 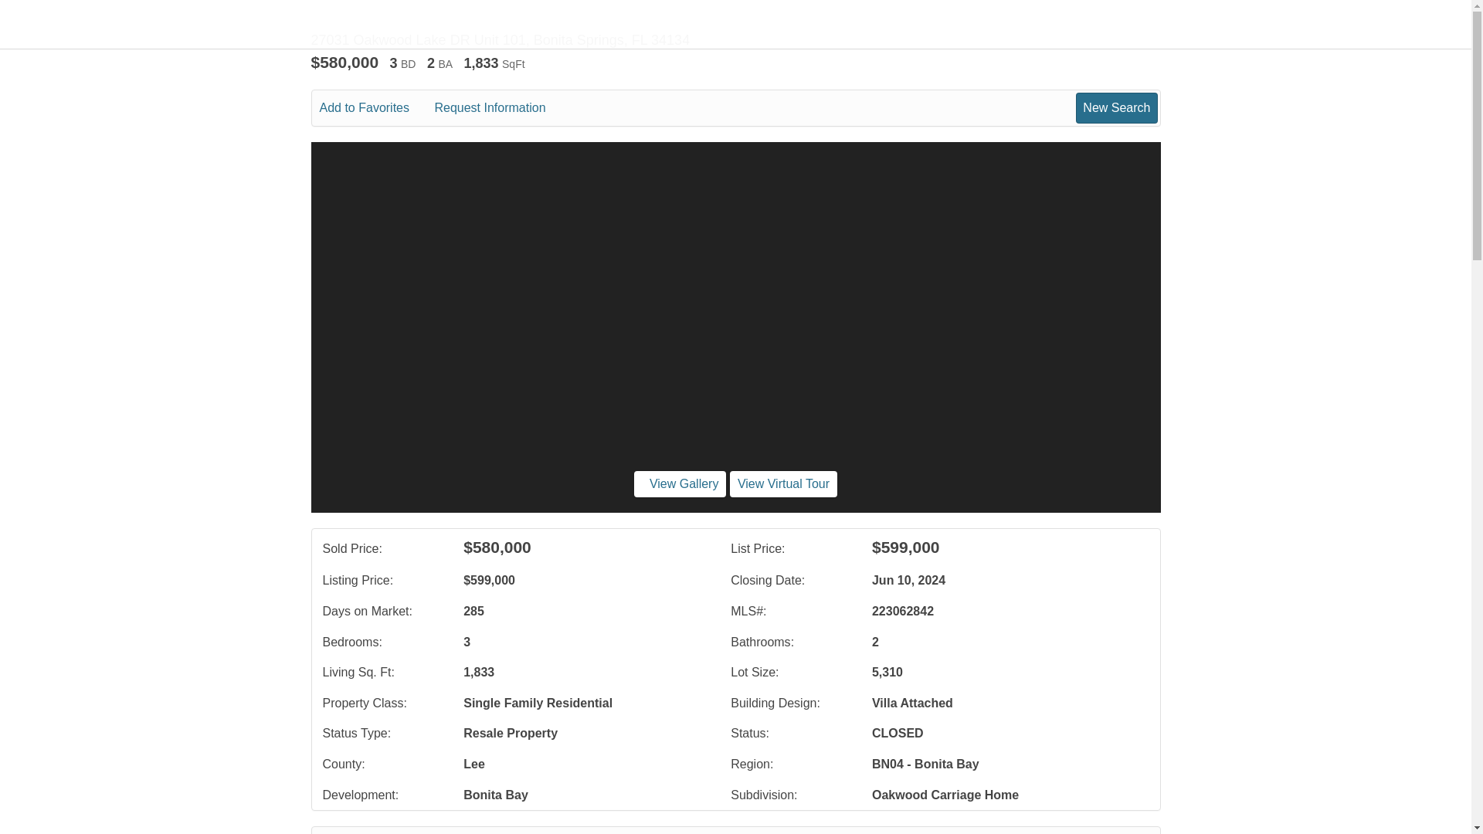 What do you see at coordinates (680, 483) in the screenshot?
I see `View Gallery` at bounding box center [680, 483].